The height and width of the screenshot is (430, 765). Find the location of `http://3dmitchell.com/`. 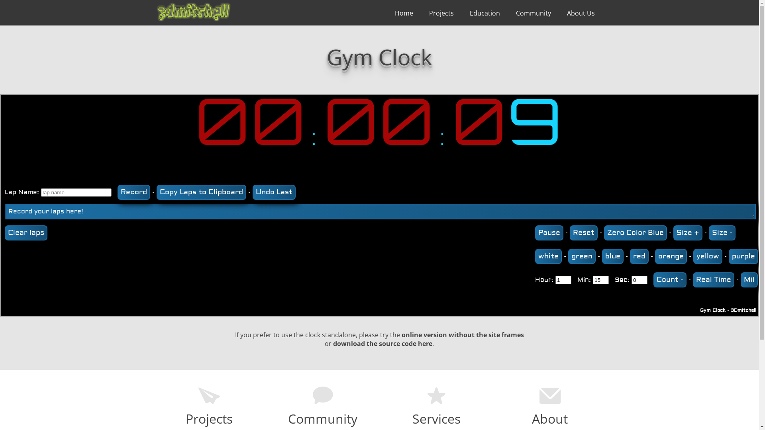

http://3dmitchell.com/ is located at coordinates (194, 12).